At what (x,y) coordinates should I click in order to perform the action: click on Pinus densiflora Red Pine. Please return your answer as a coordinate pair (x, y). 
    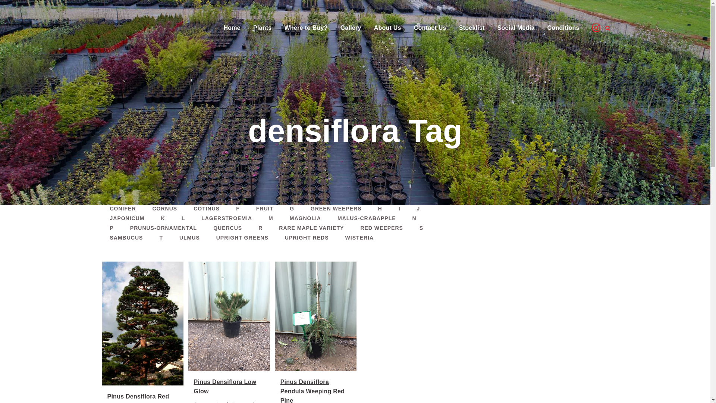
    Looking at the image, I should click on (142, 324).